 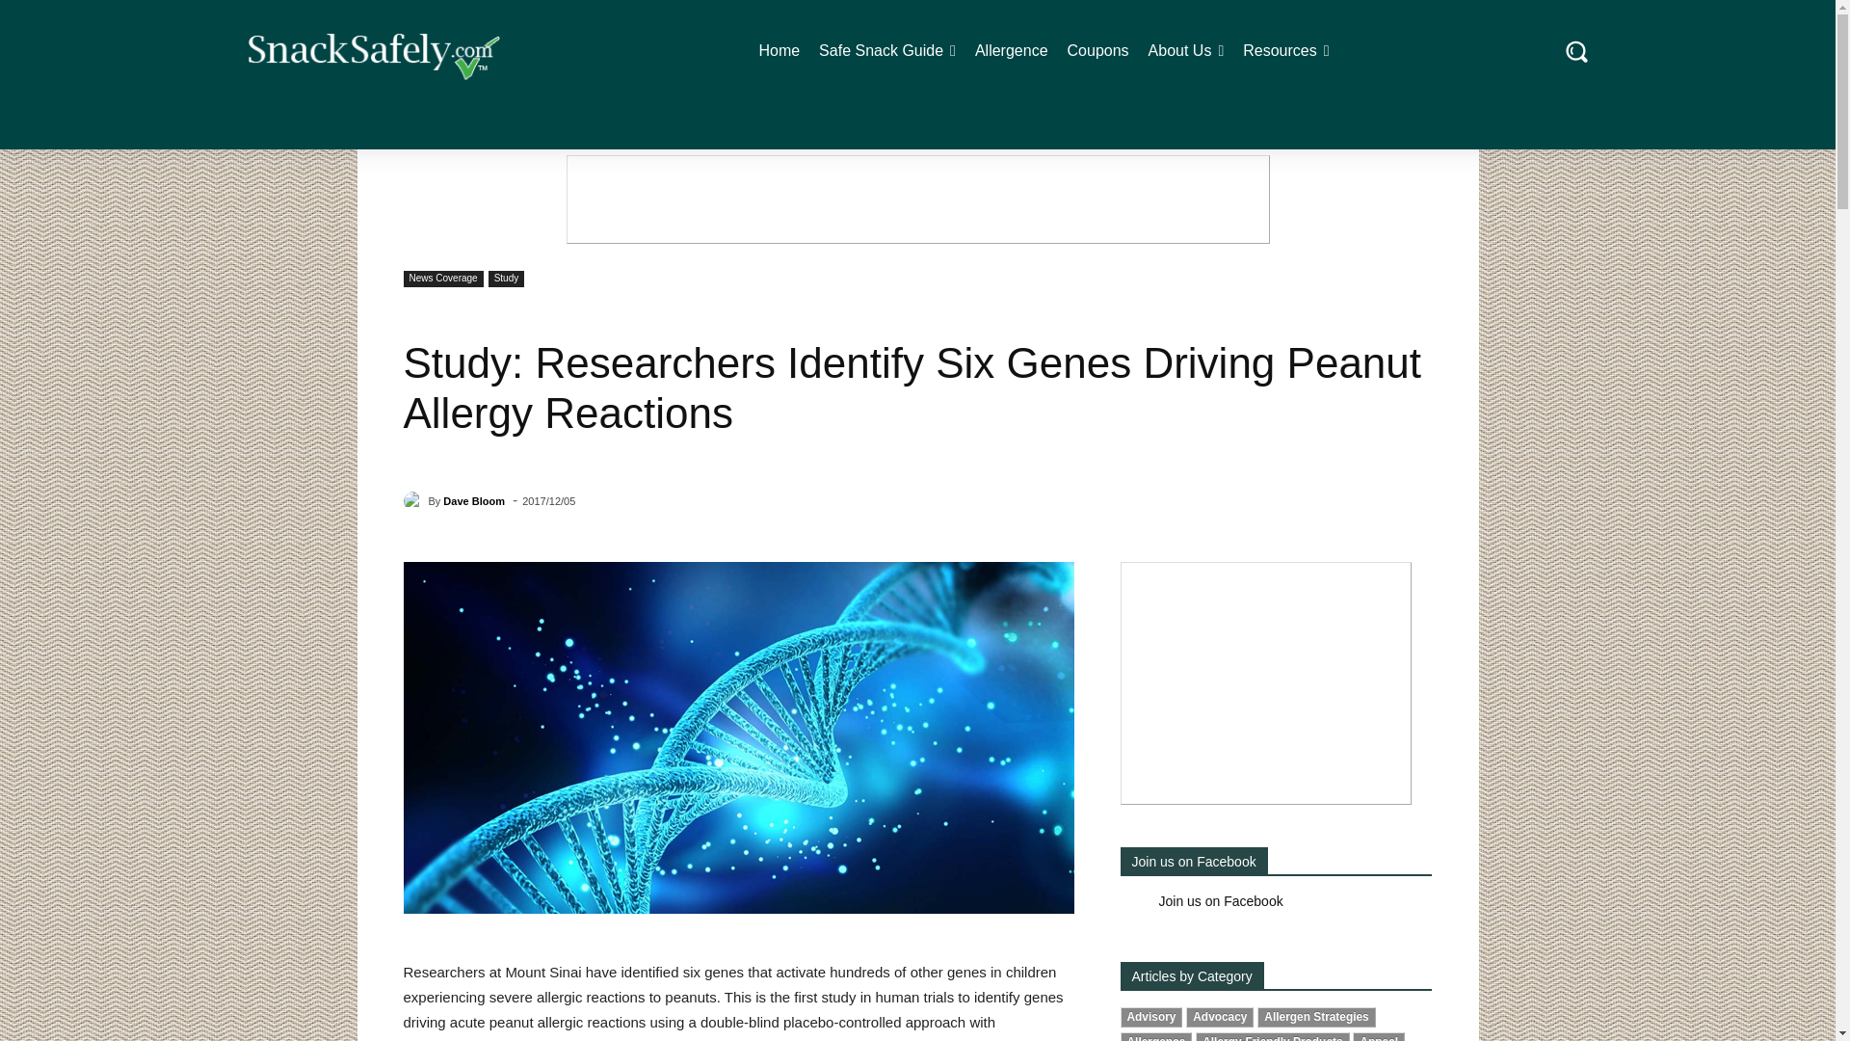 I want to click on Dave Bloom, so click(x=414, y=501).